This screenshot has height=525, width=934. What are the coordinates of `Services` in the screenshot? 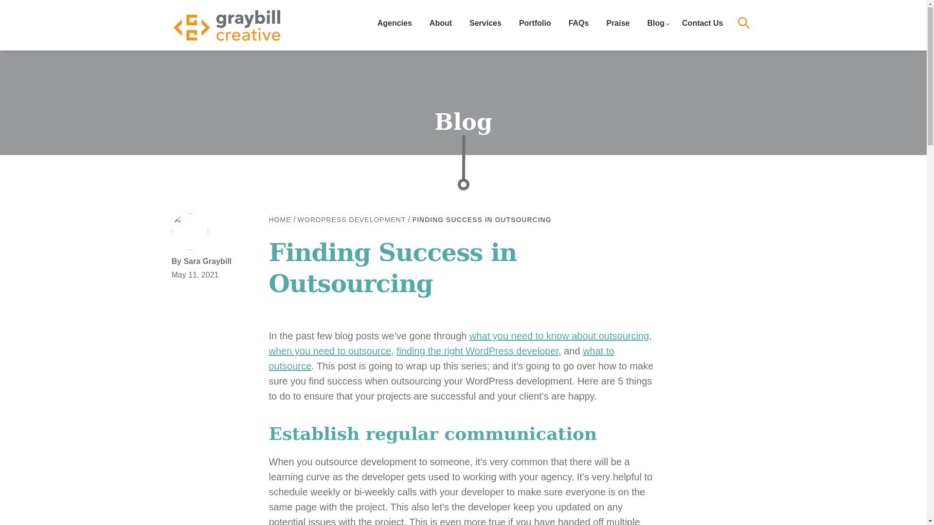 It's located at (485, 24).